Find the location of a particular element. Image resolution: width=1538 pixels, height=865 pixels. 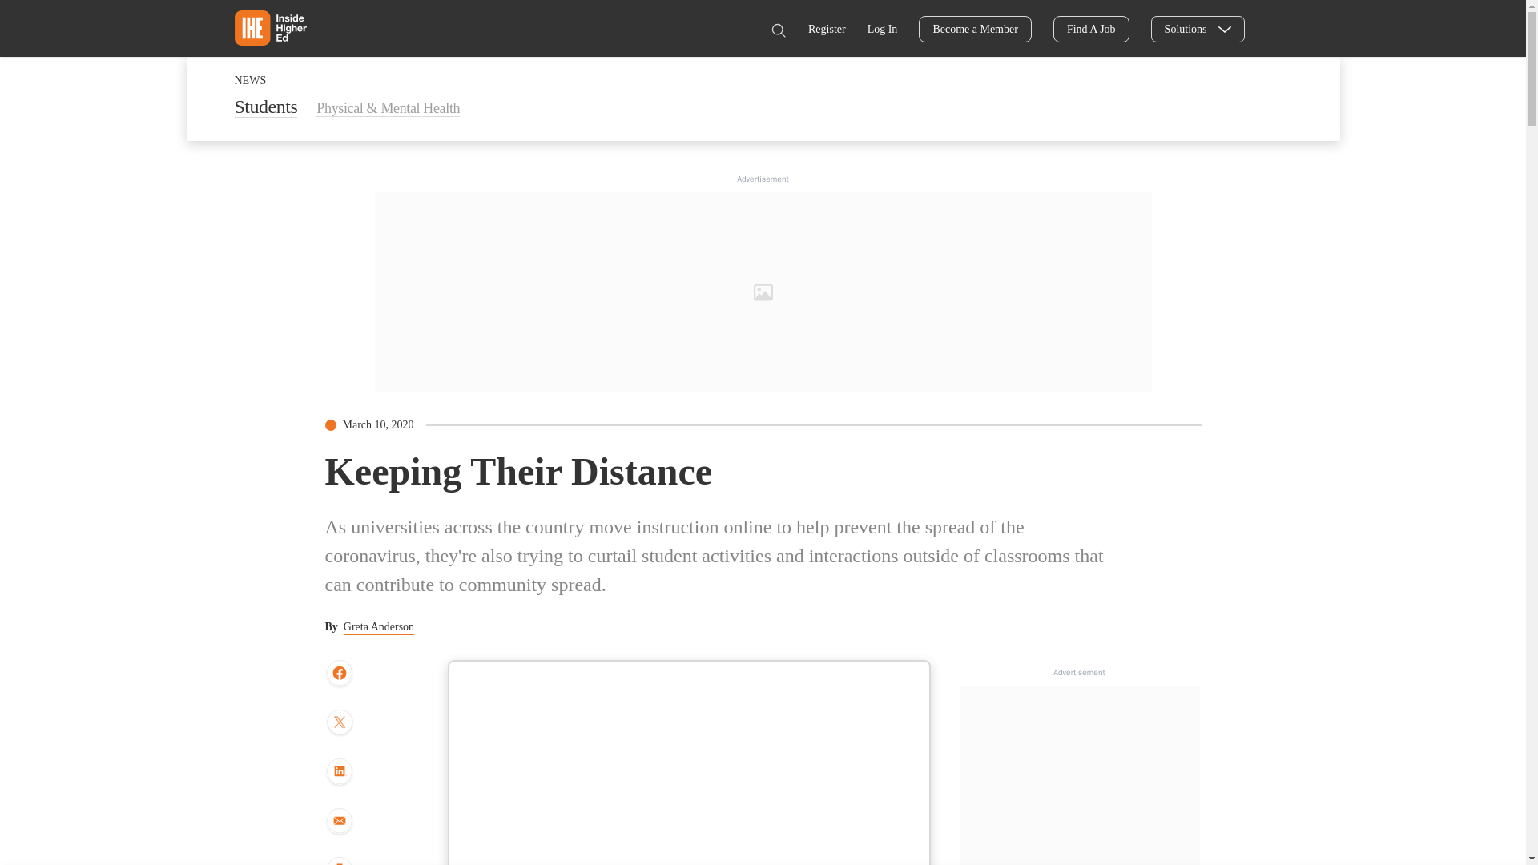

Search is located at coordinates (778, 30).